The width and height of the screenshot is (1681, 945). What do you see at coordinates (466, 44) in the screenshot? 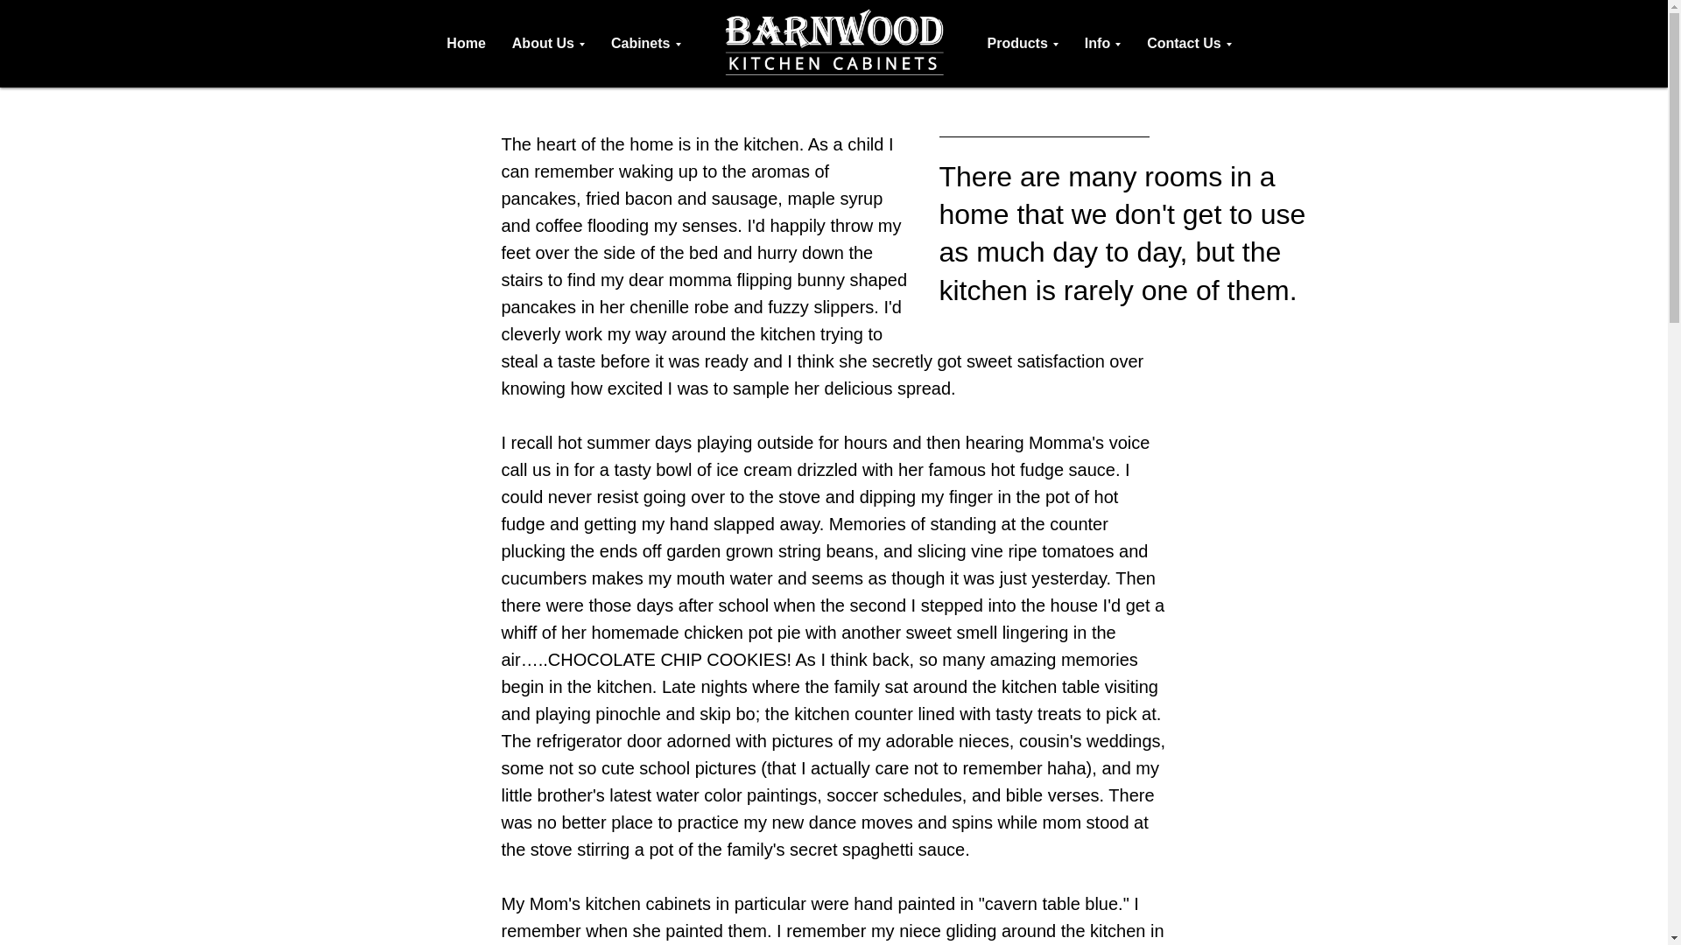
I see `Home` at bounding box center [466, 44].